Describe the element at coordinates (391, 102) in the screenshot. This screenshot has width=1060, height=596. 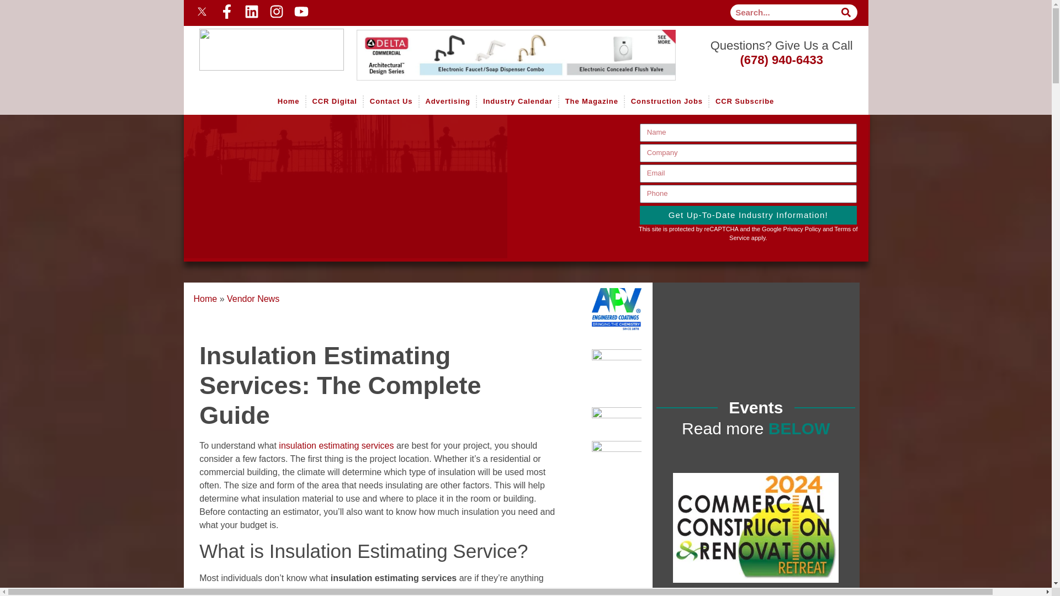
I see `Contact Us` at that location.